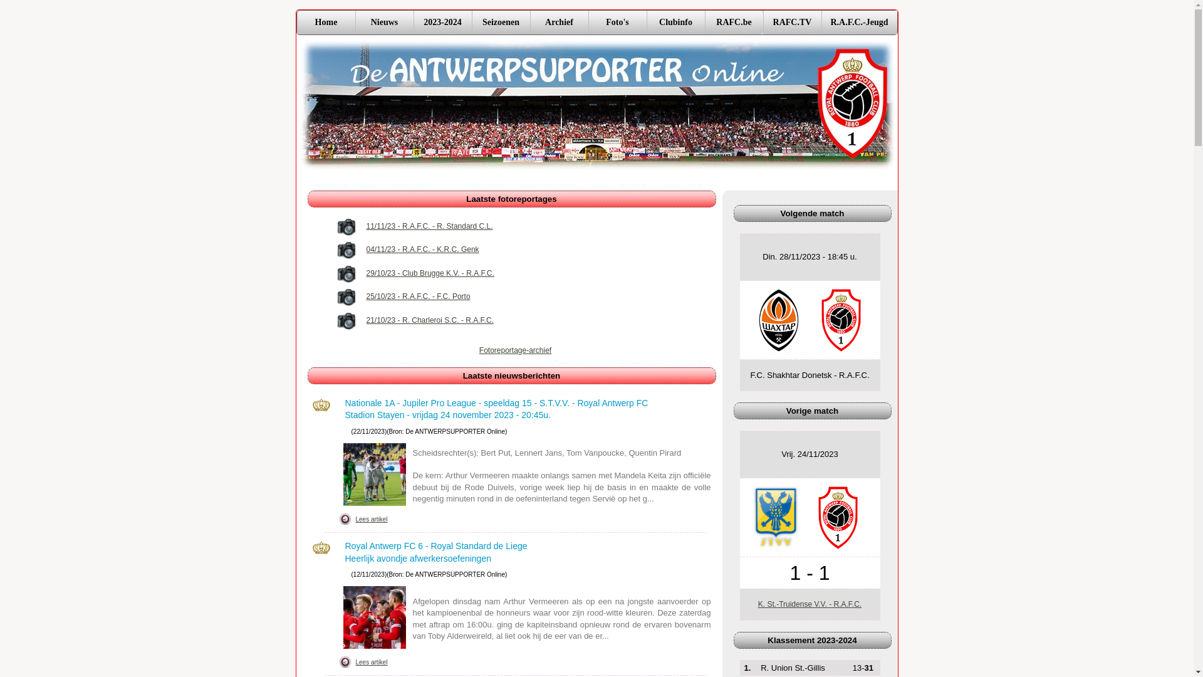 This screenshot has height=677, width=1203. I want to click on K. St.-Truidense V.V. - R.A.F.C., so click(810, 604).